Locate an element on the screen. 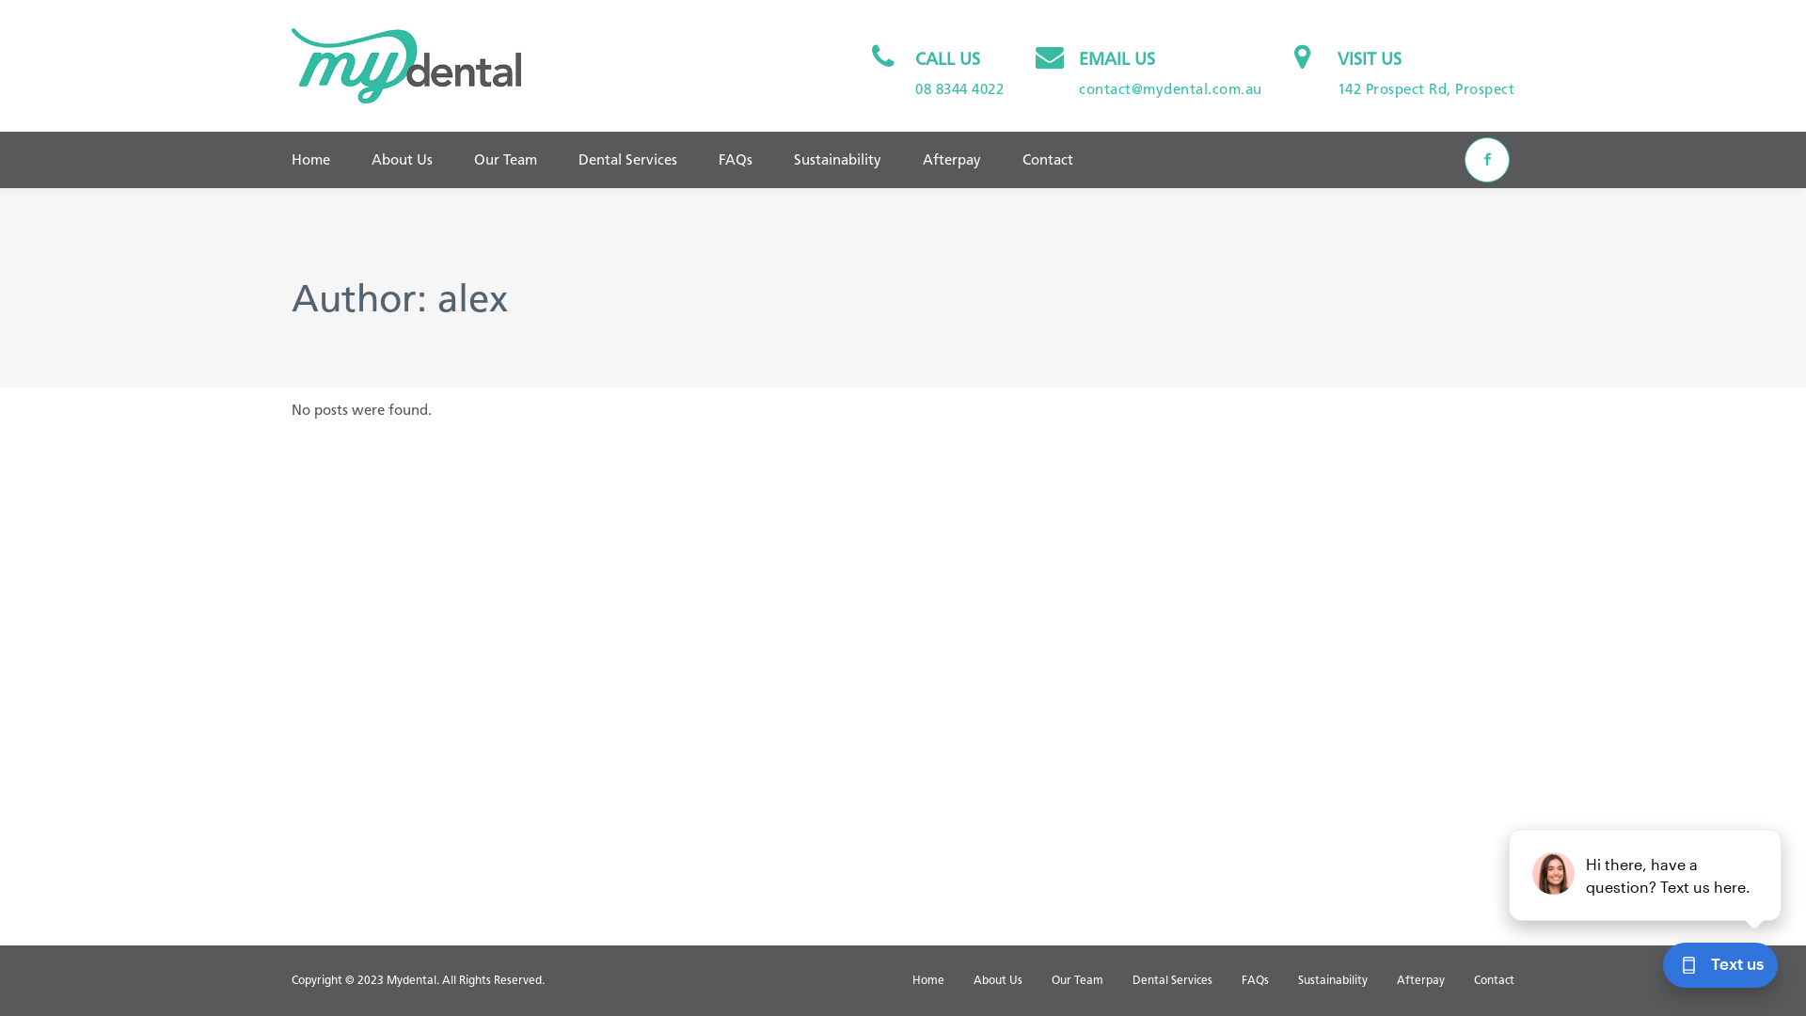 The image size is (1806, 1016). Our Team is located at coordinates (1078, 980).